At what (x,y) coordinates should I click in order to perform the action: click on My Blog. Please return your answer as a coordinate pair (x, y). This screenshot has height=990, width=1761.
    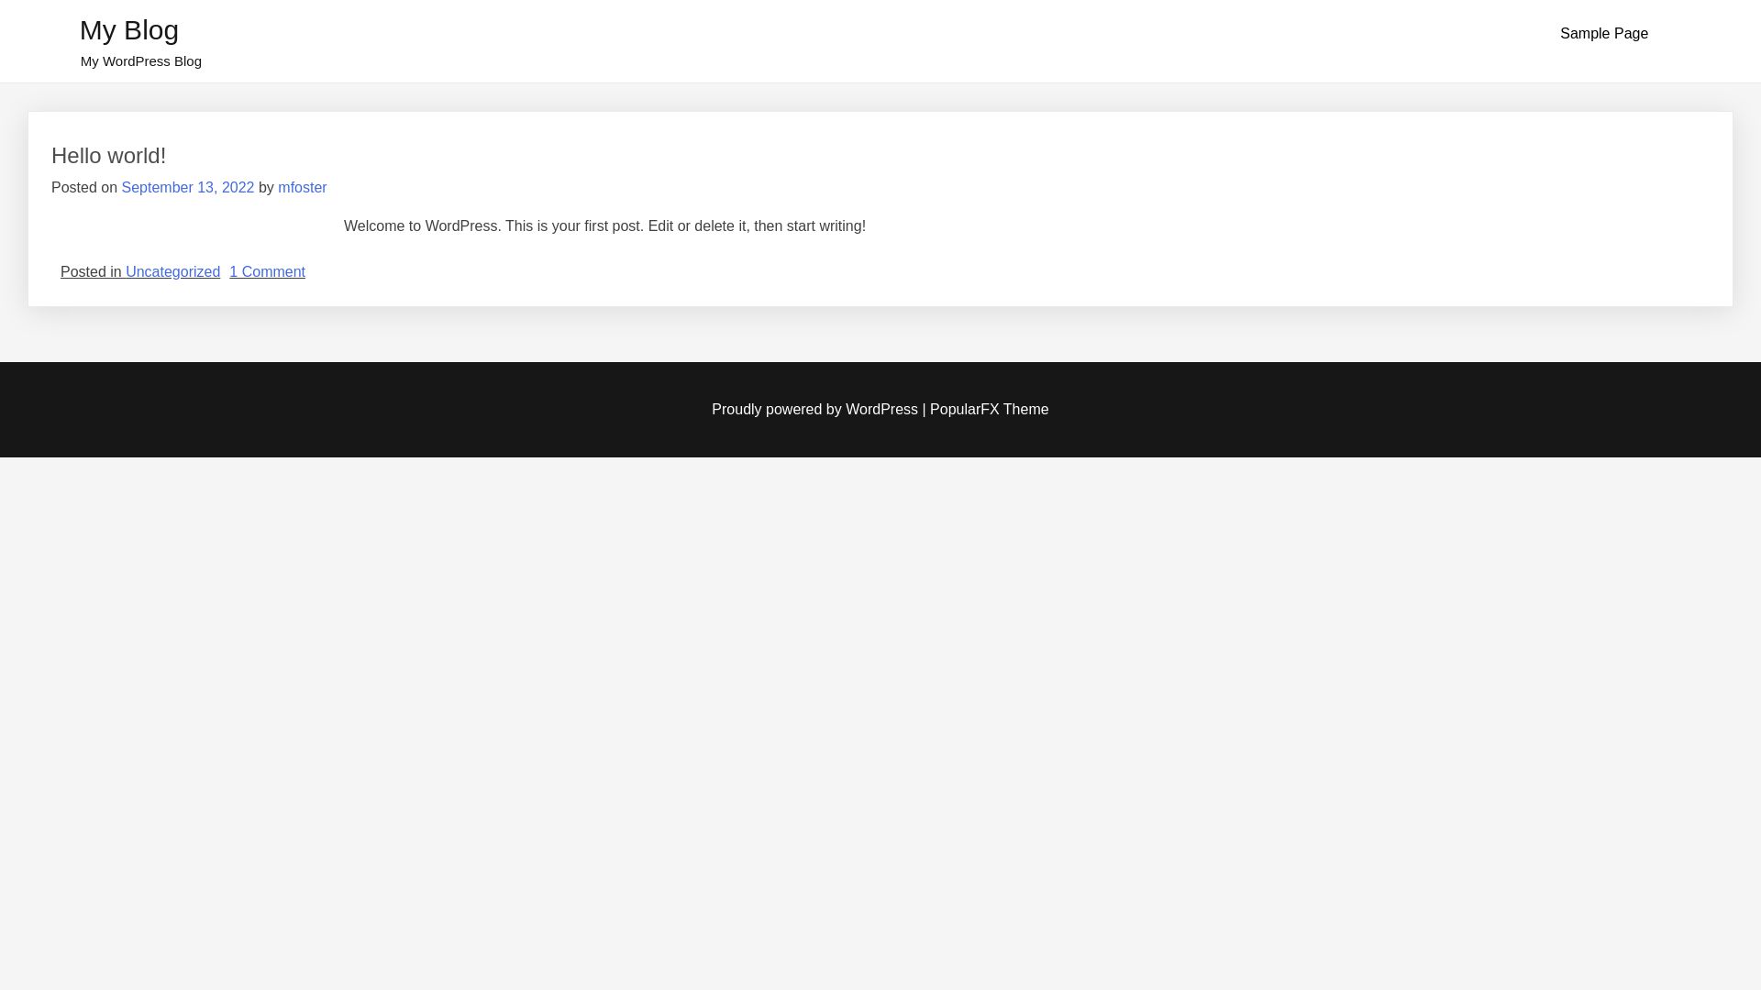
    Looking at the image, I should click on (129, 29).